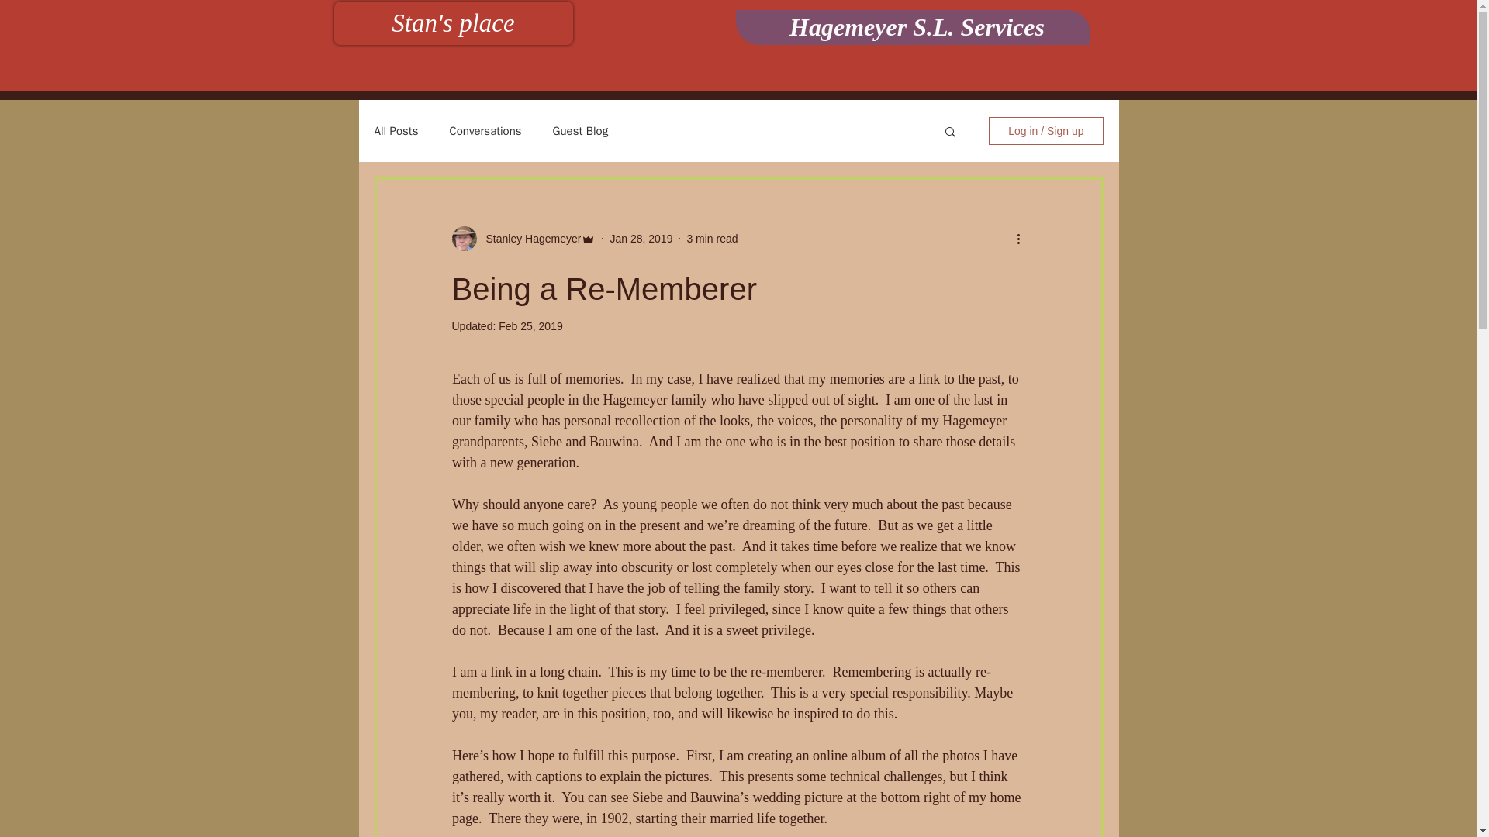 This screenshot has height=837, width=1489. What do you see at coordinates (523, 239) in the screenshot?
I see `Stanley Hagemeyer` at bounding box center [523, 239].